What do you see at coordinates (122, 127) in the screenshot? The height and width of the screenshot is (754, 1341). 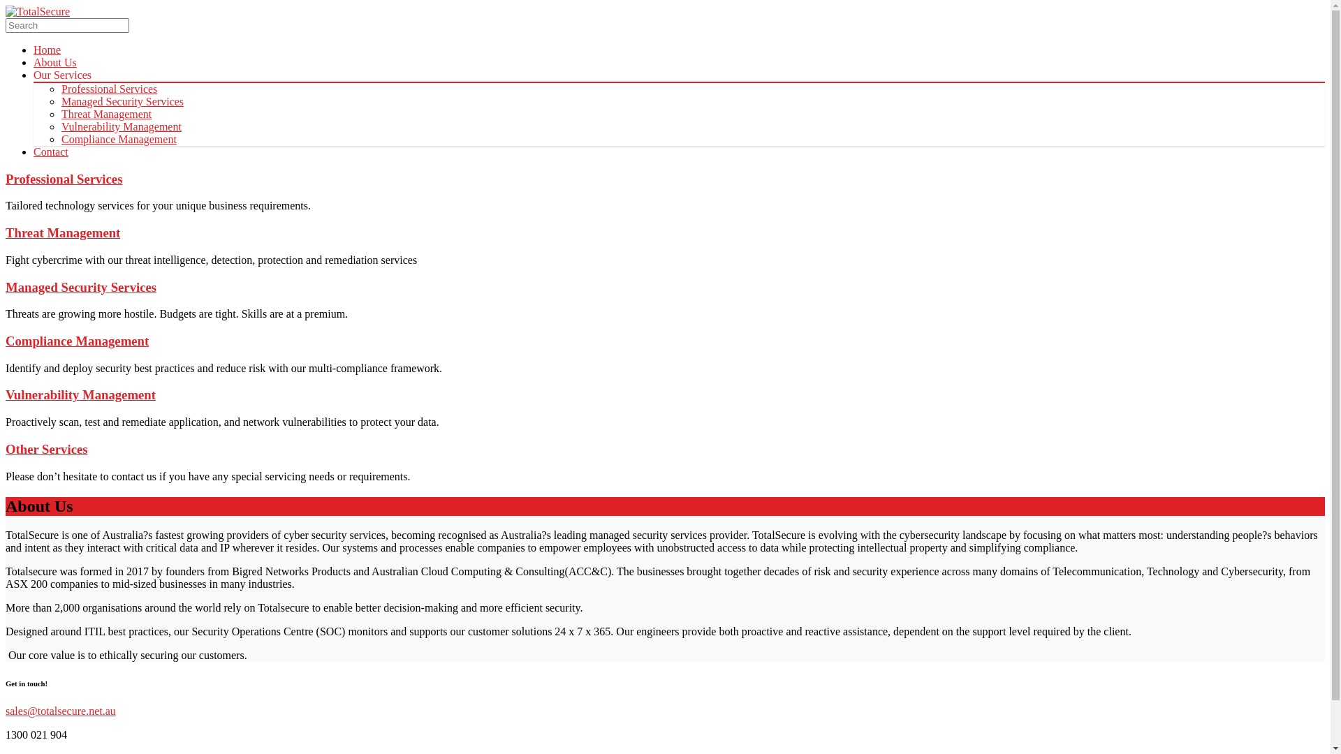 I see `Vulnerability Management` at bounding box center [122, 127].